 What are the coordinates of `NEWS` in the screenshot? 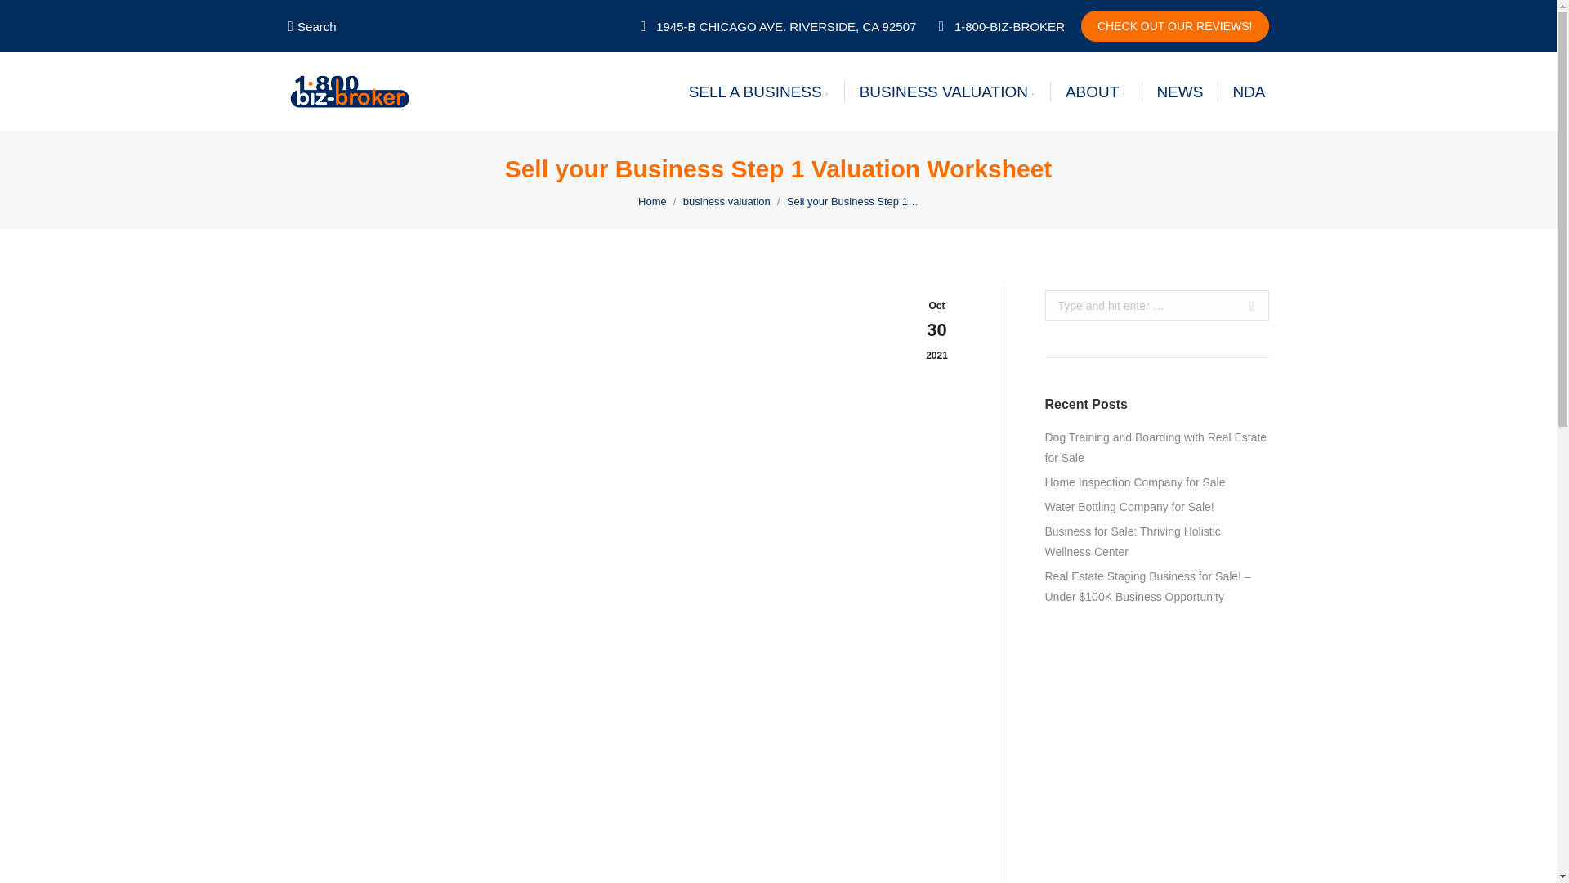 It's located at (1180, 92).